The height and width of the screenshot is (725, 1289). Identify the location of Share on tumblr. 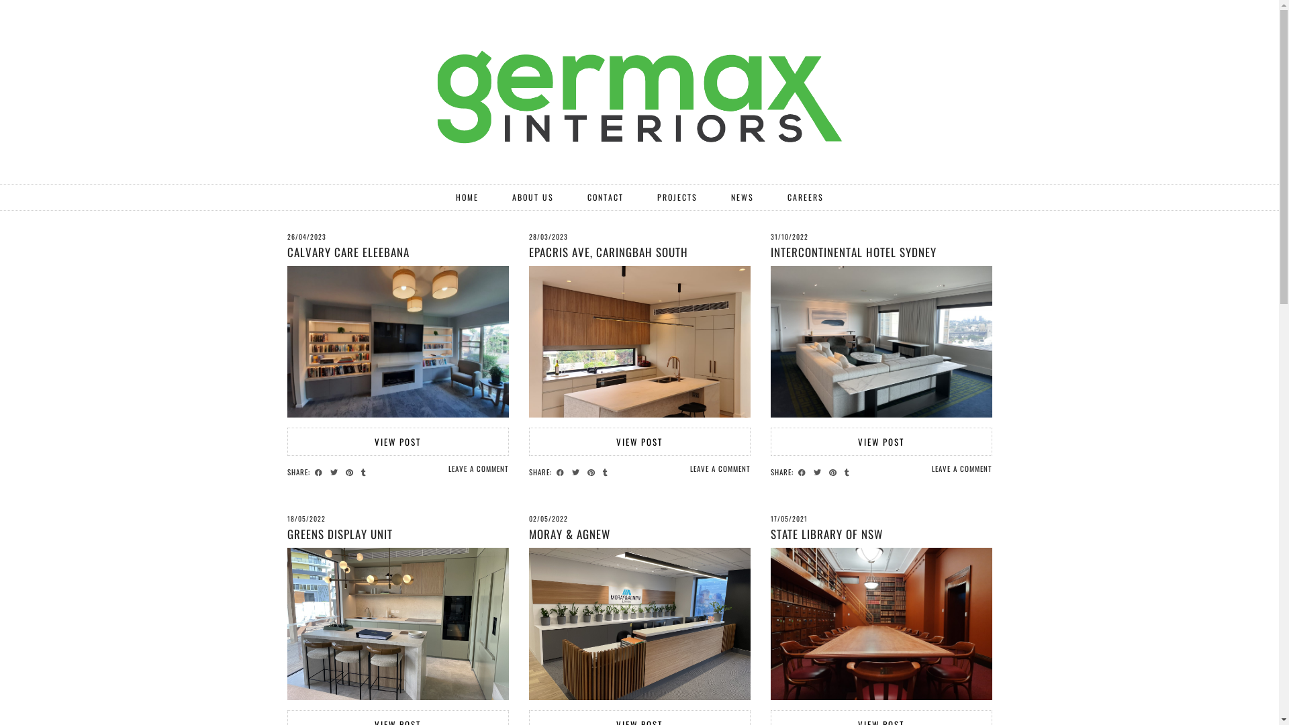
(607, 471).